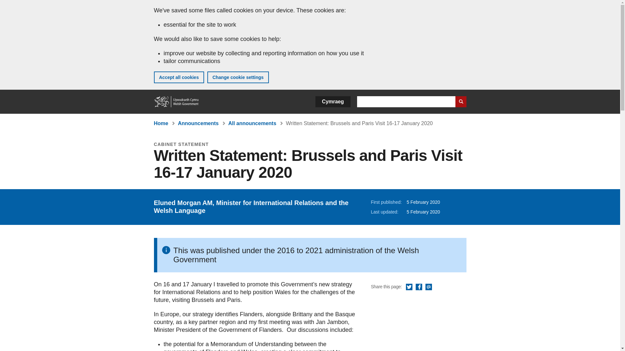 The height and width of the screenshot is (351, 625). What do you see at coordinates (176, 101) in the screenshot?
I see `Home` at bounding box center [176, 101].